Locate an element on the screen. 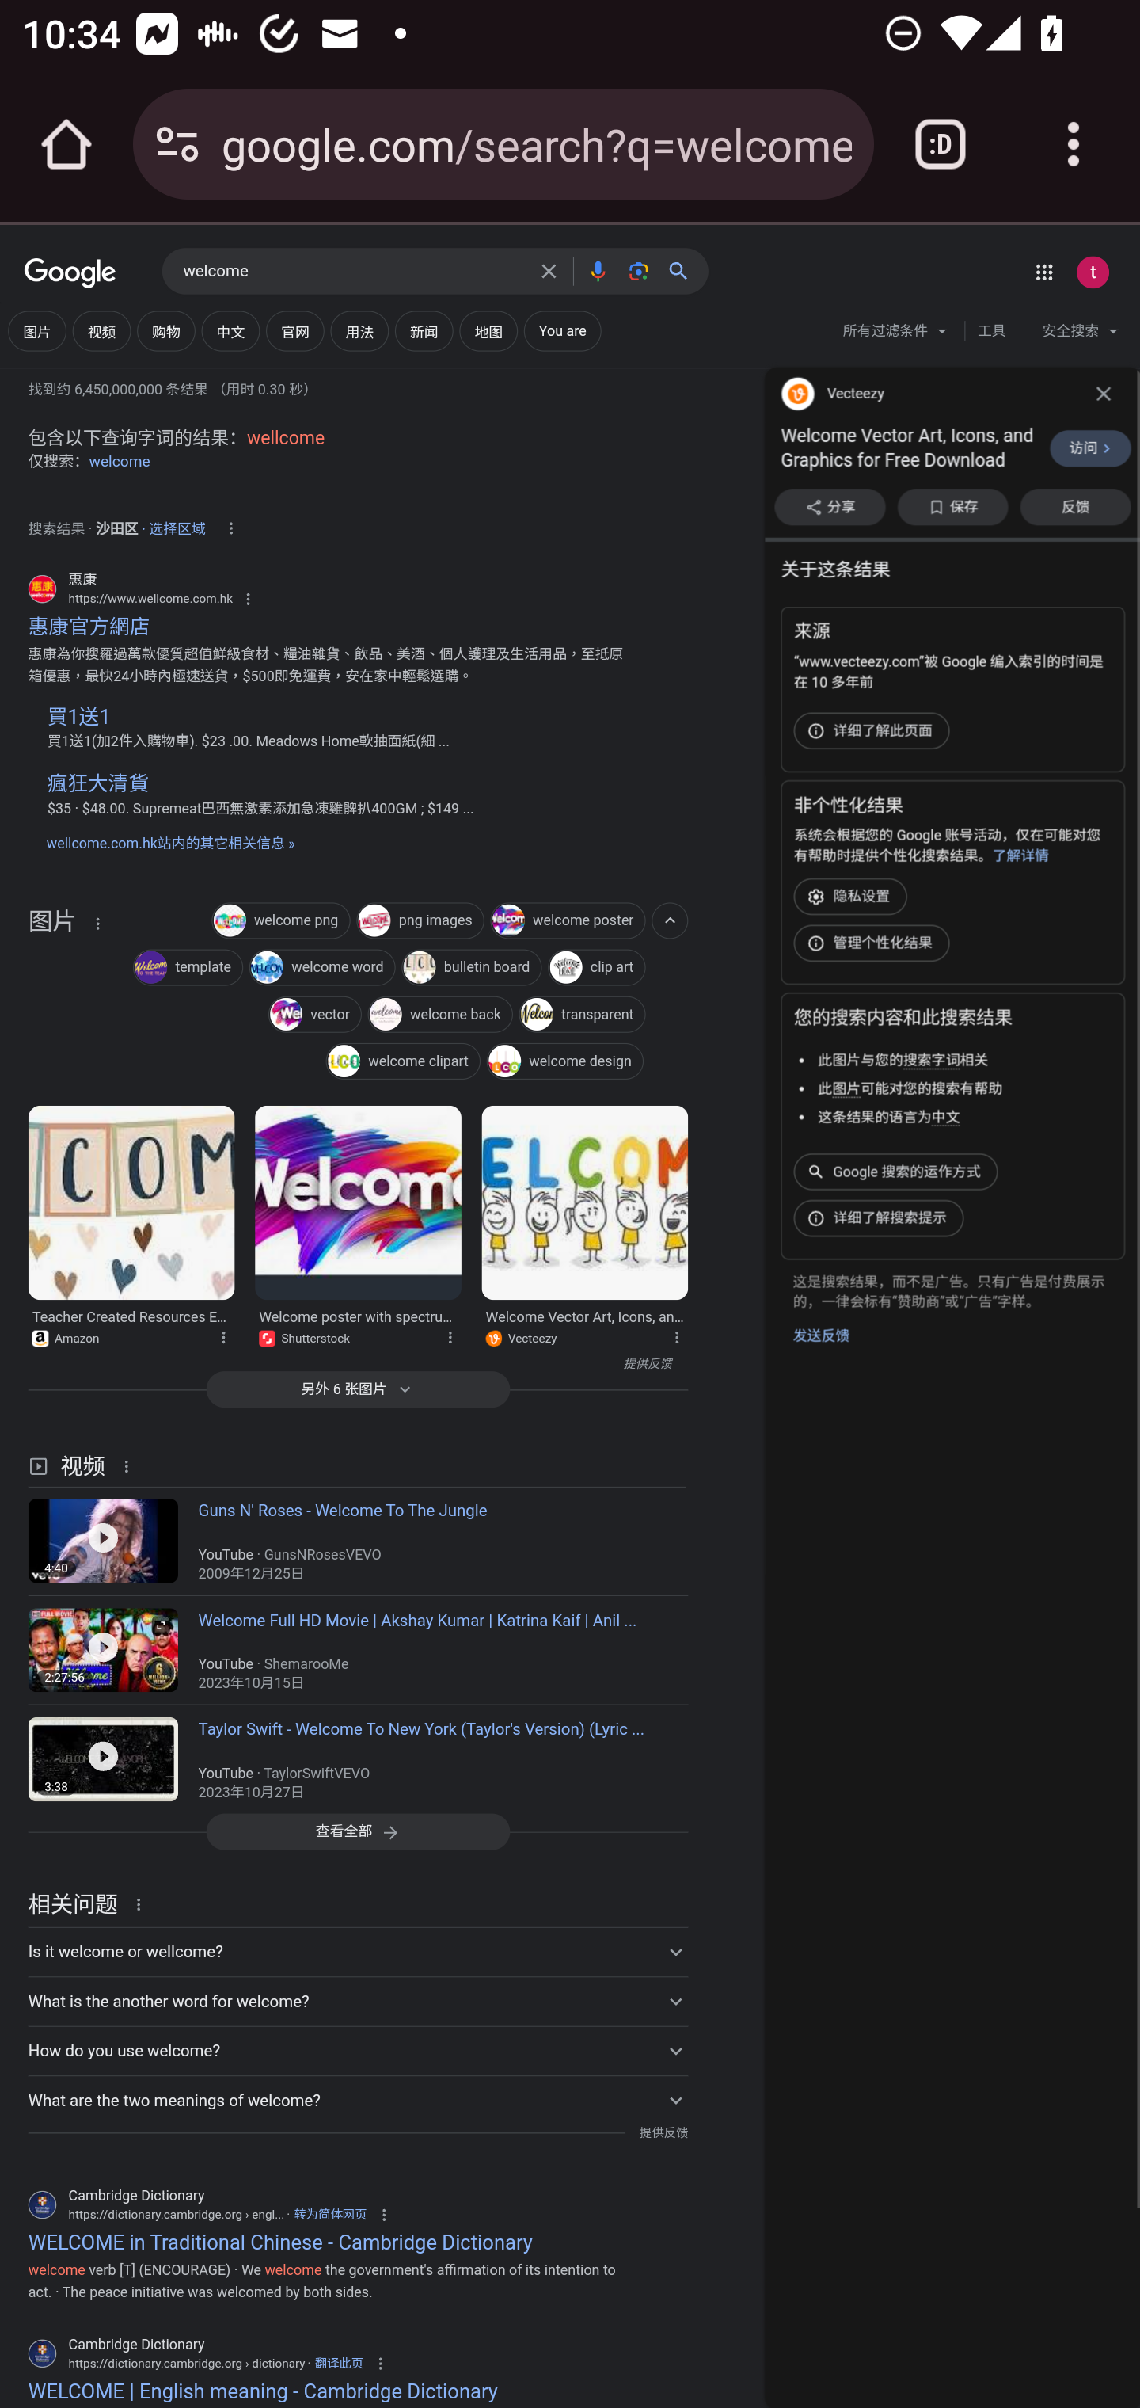 The image size is (1140, 2408). clip art is located at coordinates (596, 970).